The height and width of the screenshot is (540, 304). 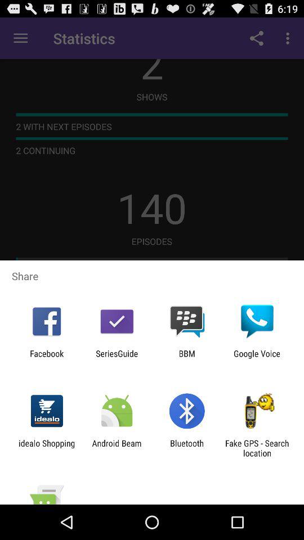 What do you see at coordinates (47, 448) in the screenshot?
I see `swipe to the idealo shopping icon` at bounding box center [47, 448].